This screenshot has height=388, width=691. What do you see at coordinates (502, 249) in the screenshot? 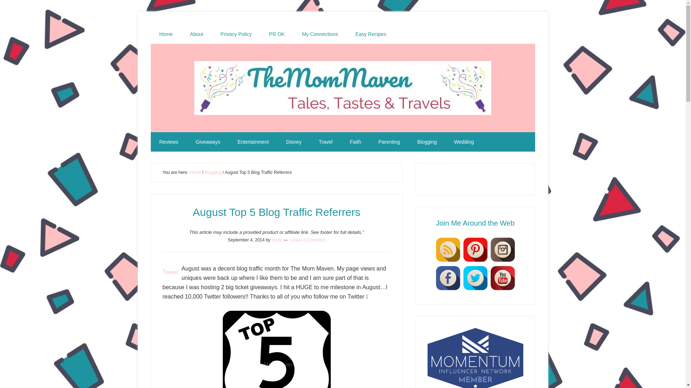
I see `Instagram` at bounding box center [502, 249].